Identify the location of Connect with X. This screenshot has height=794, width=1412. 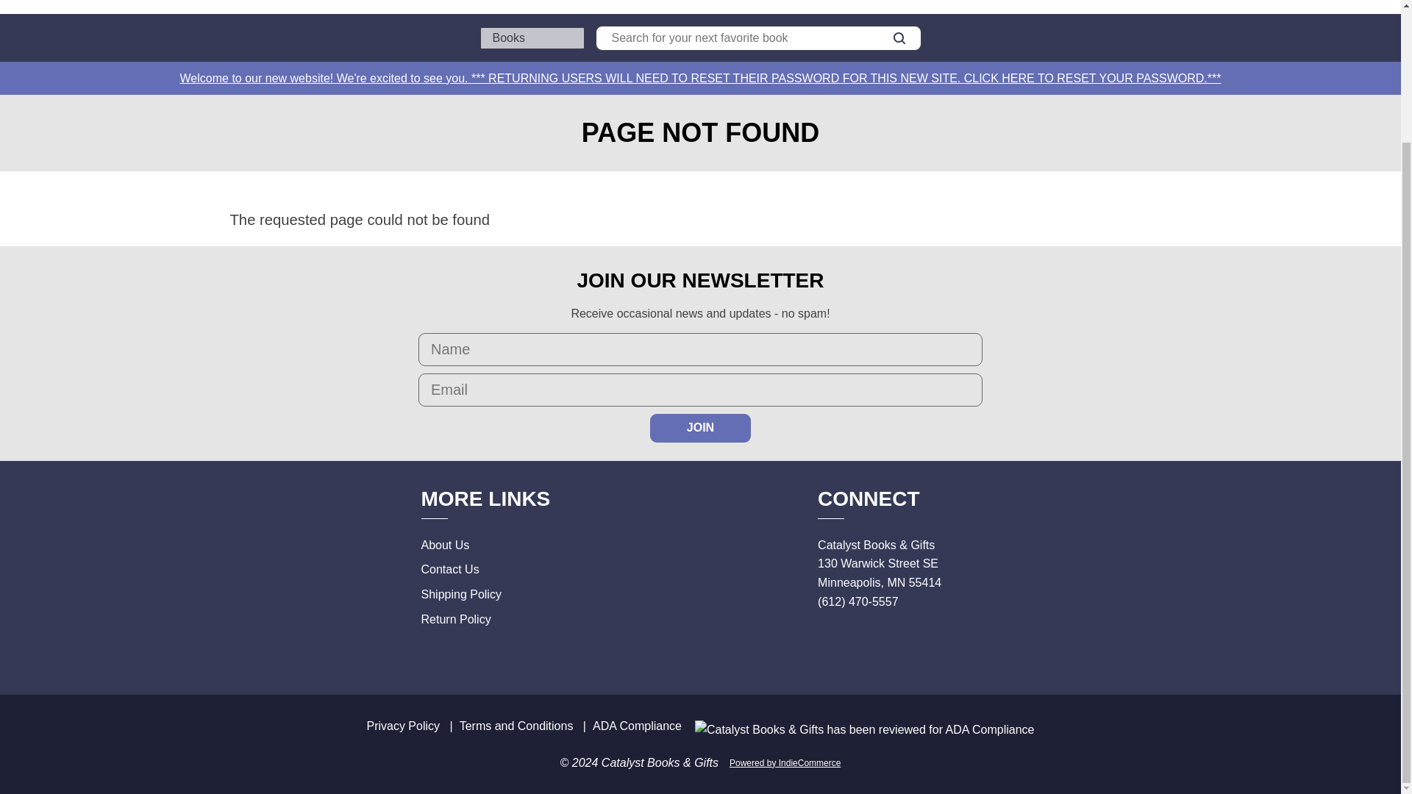
(859, 643).